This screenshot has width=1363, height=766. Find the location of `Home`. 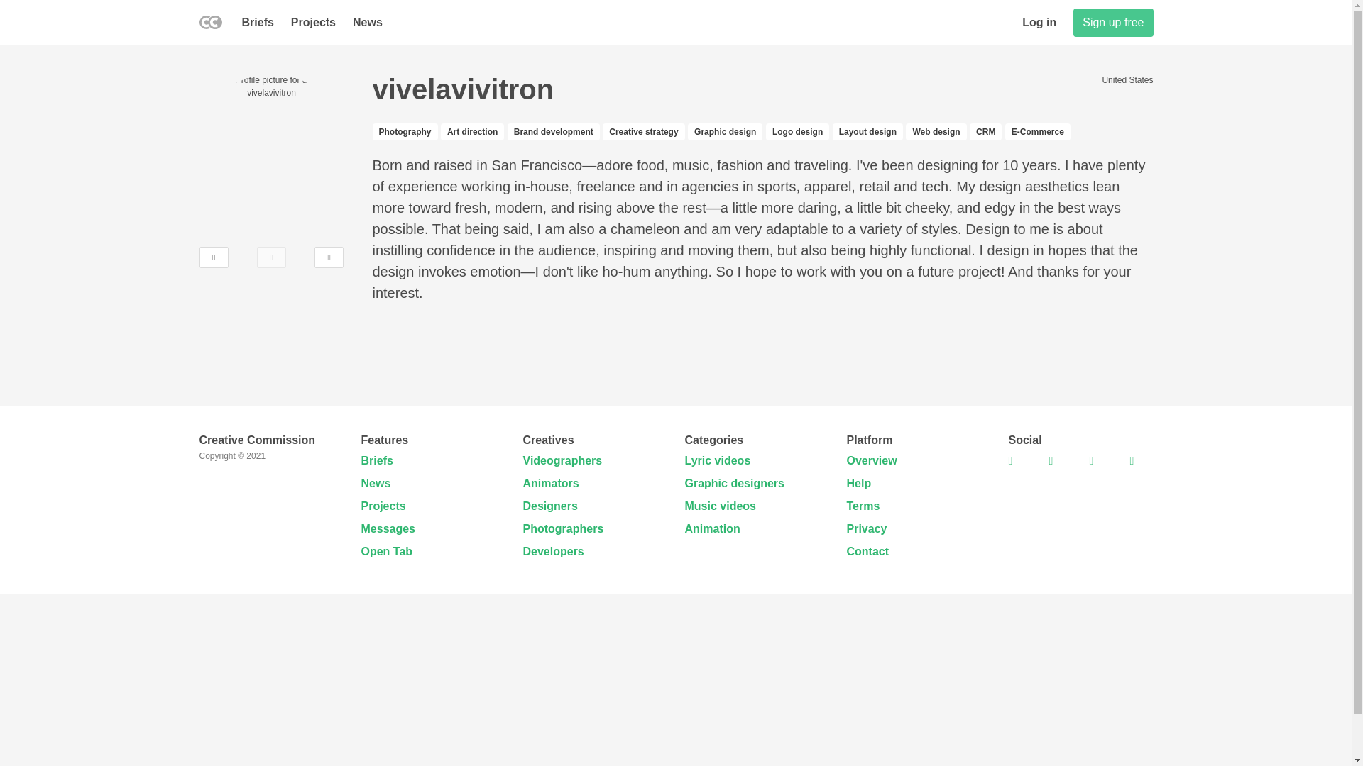

Home is located at coordinates (210, 26).